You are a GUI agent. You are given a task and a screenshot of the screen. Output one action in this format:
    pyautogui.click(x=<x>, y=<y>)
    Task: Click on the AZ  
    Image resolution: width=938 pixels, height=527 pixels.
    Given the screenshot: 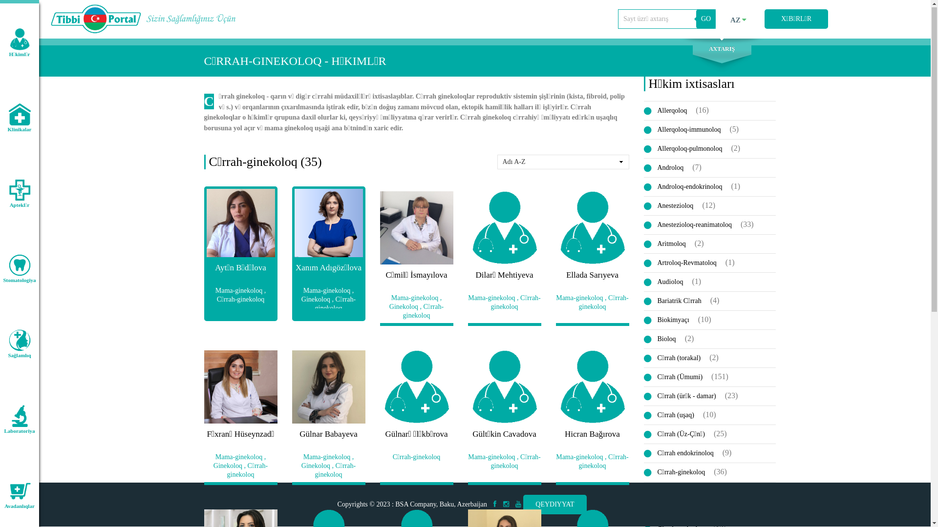 What is the action you would take?
    pyautogui.click(x=740, y=20)
    